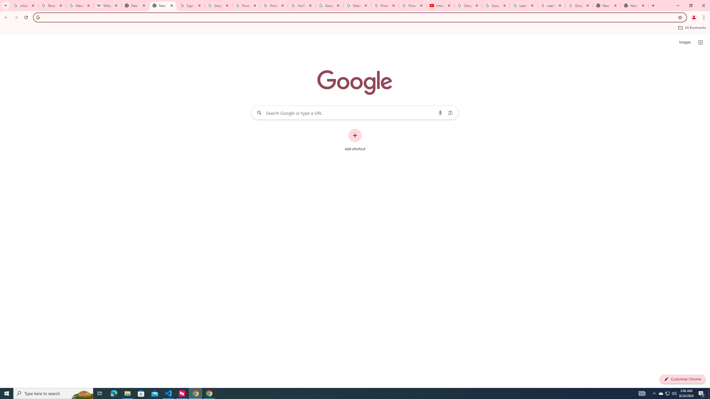 Image resolution: width=710 pixels, height=399 pixels. Describe the element at coordinates (219, 6) in the screenshot. I see `Google Drive: Sign-in` at that location.